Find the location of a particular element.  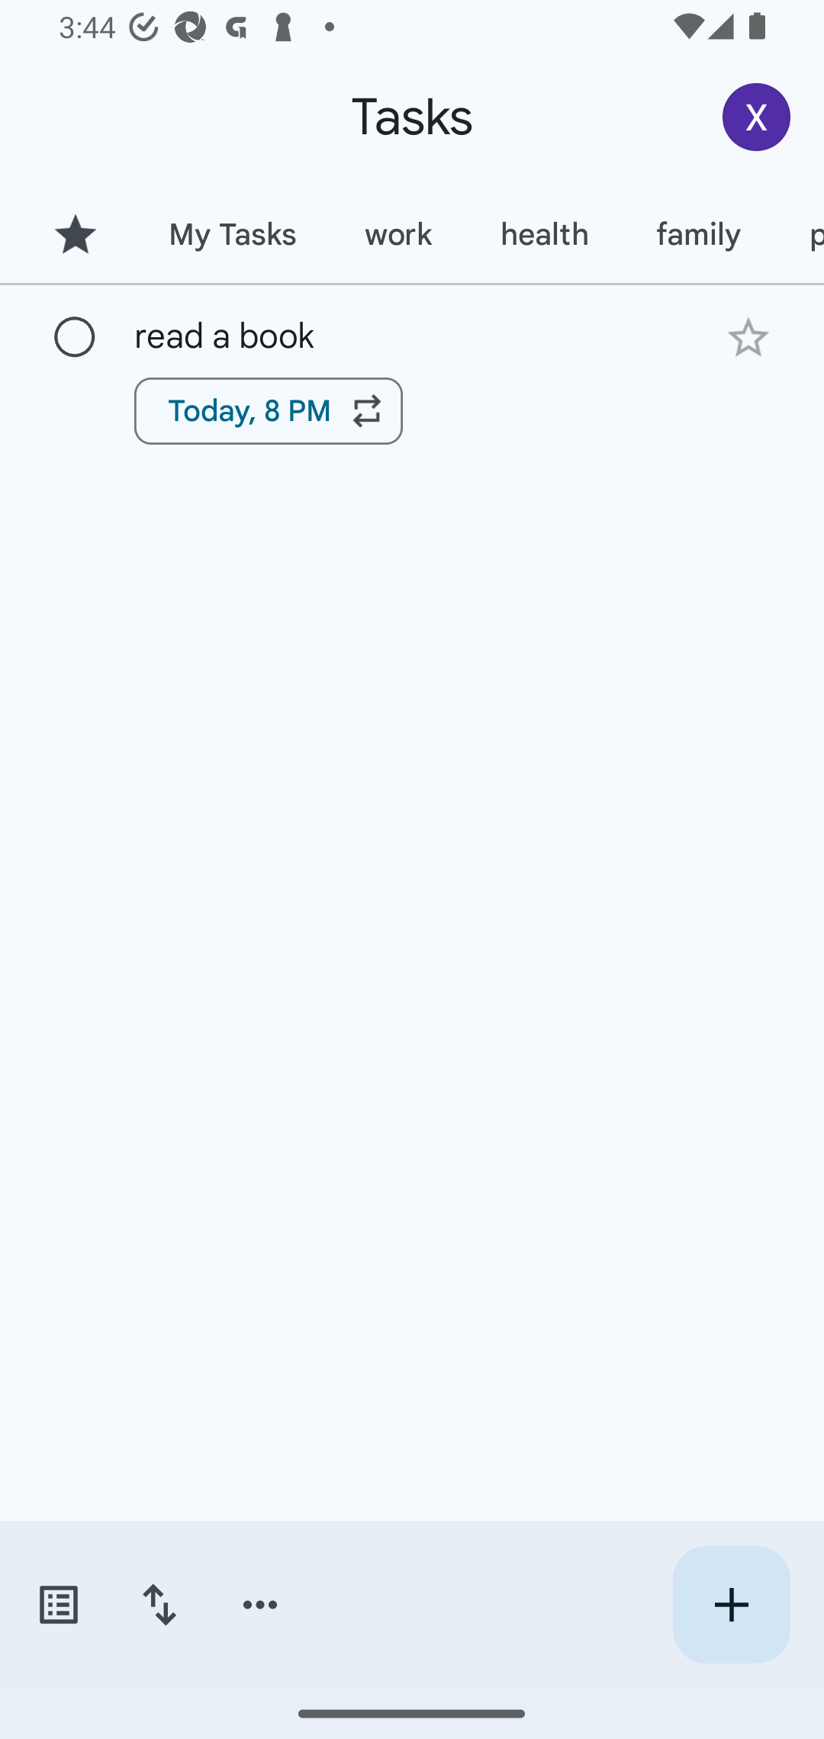

health is located at coordinates (544, 234).